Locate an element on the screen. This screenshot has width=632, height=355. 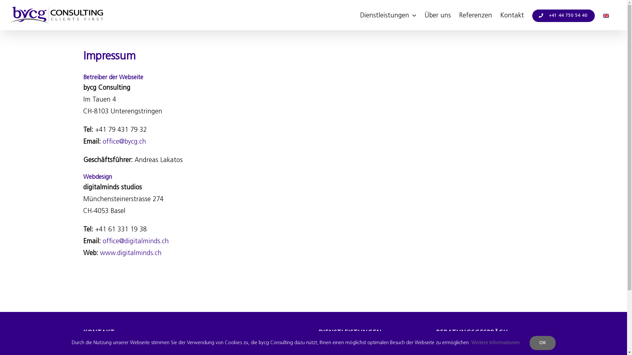
office@digitalminds.ch is located at coordinates (136, 242).